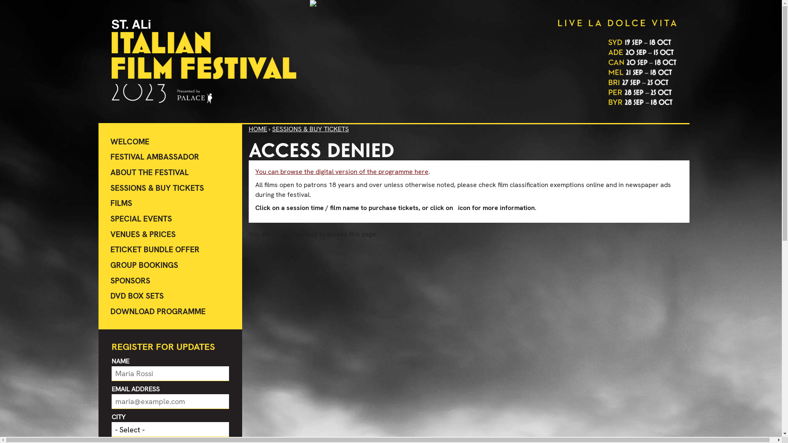 Image resolution: width=788 pixels, height=443 pixels. I want to click on VENUES & PRICES, so click(170, 235).